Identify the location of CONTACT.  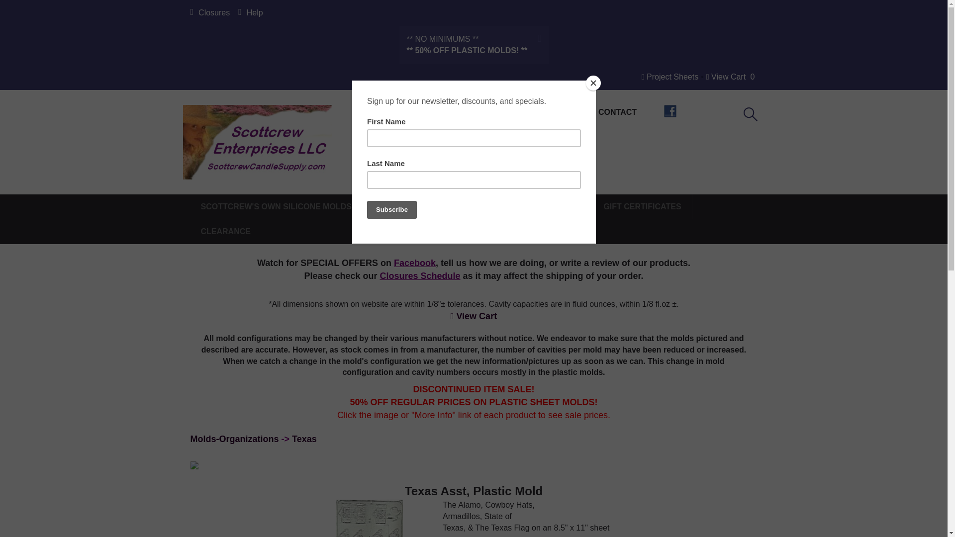
(617, 112).